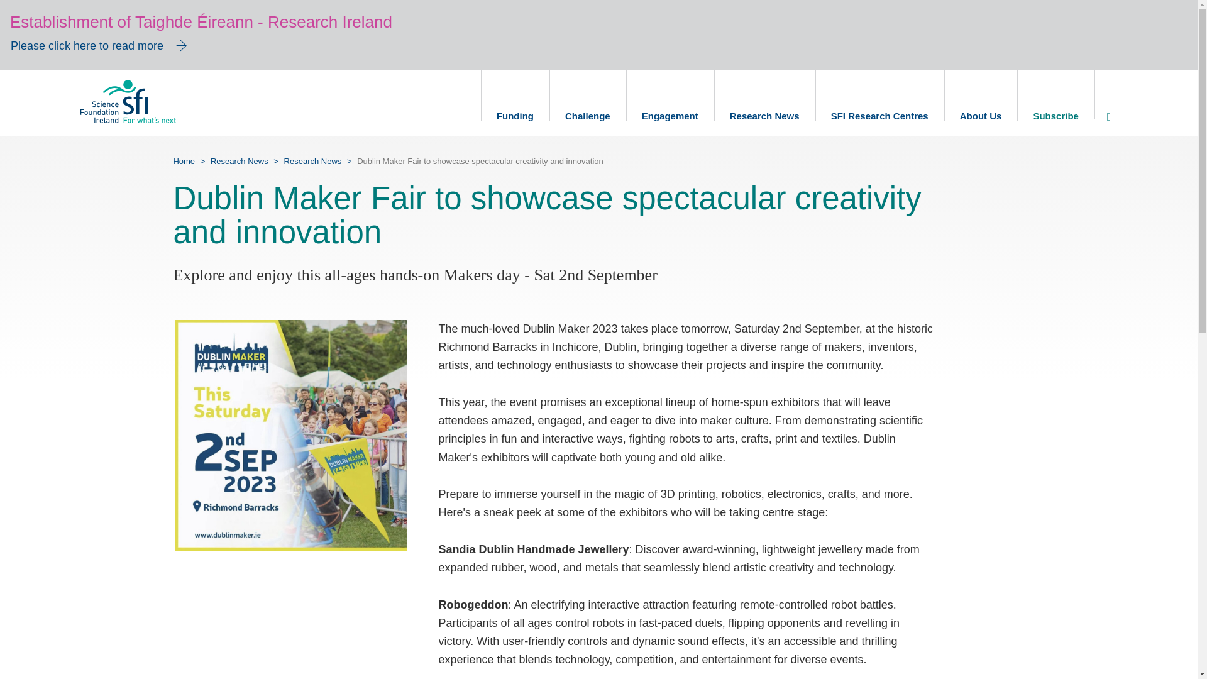 The height and width of the screenshot is (679, 1207). What do you see at coordinates (514, 103) in the screenshot?
I see `Funding` at bounding box center [514, 103].